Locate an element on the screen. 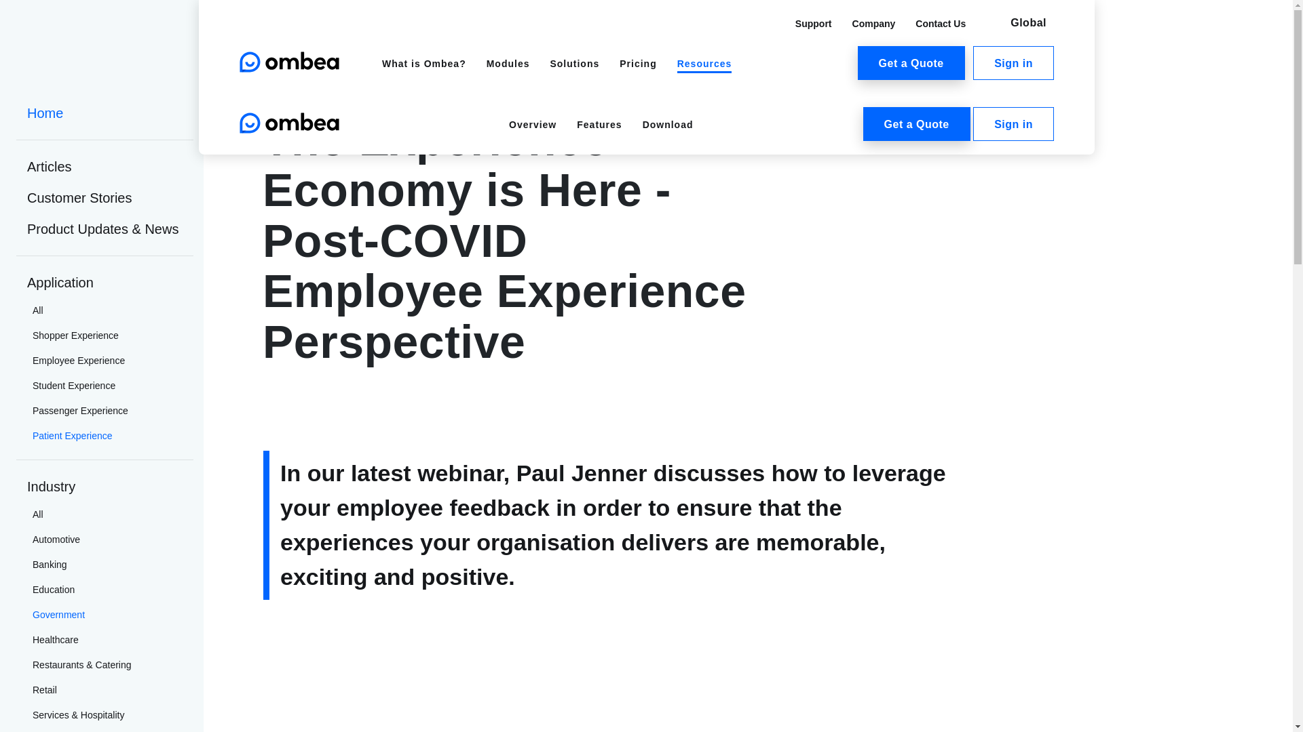 The image size is (1303, 732). Global is located at coordinates (1015, 23).